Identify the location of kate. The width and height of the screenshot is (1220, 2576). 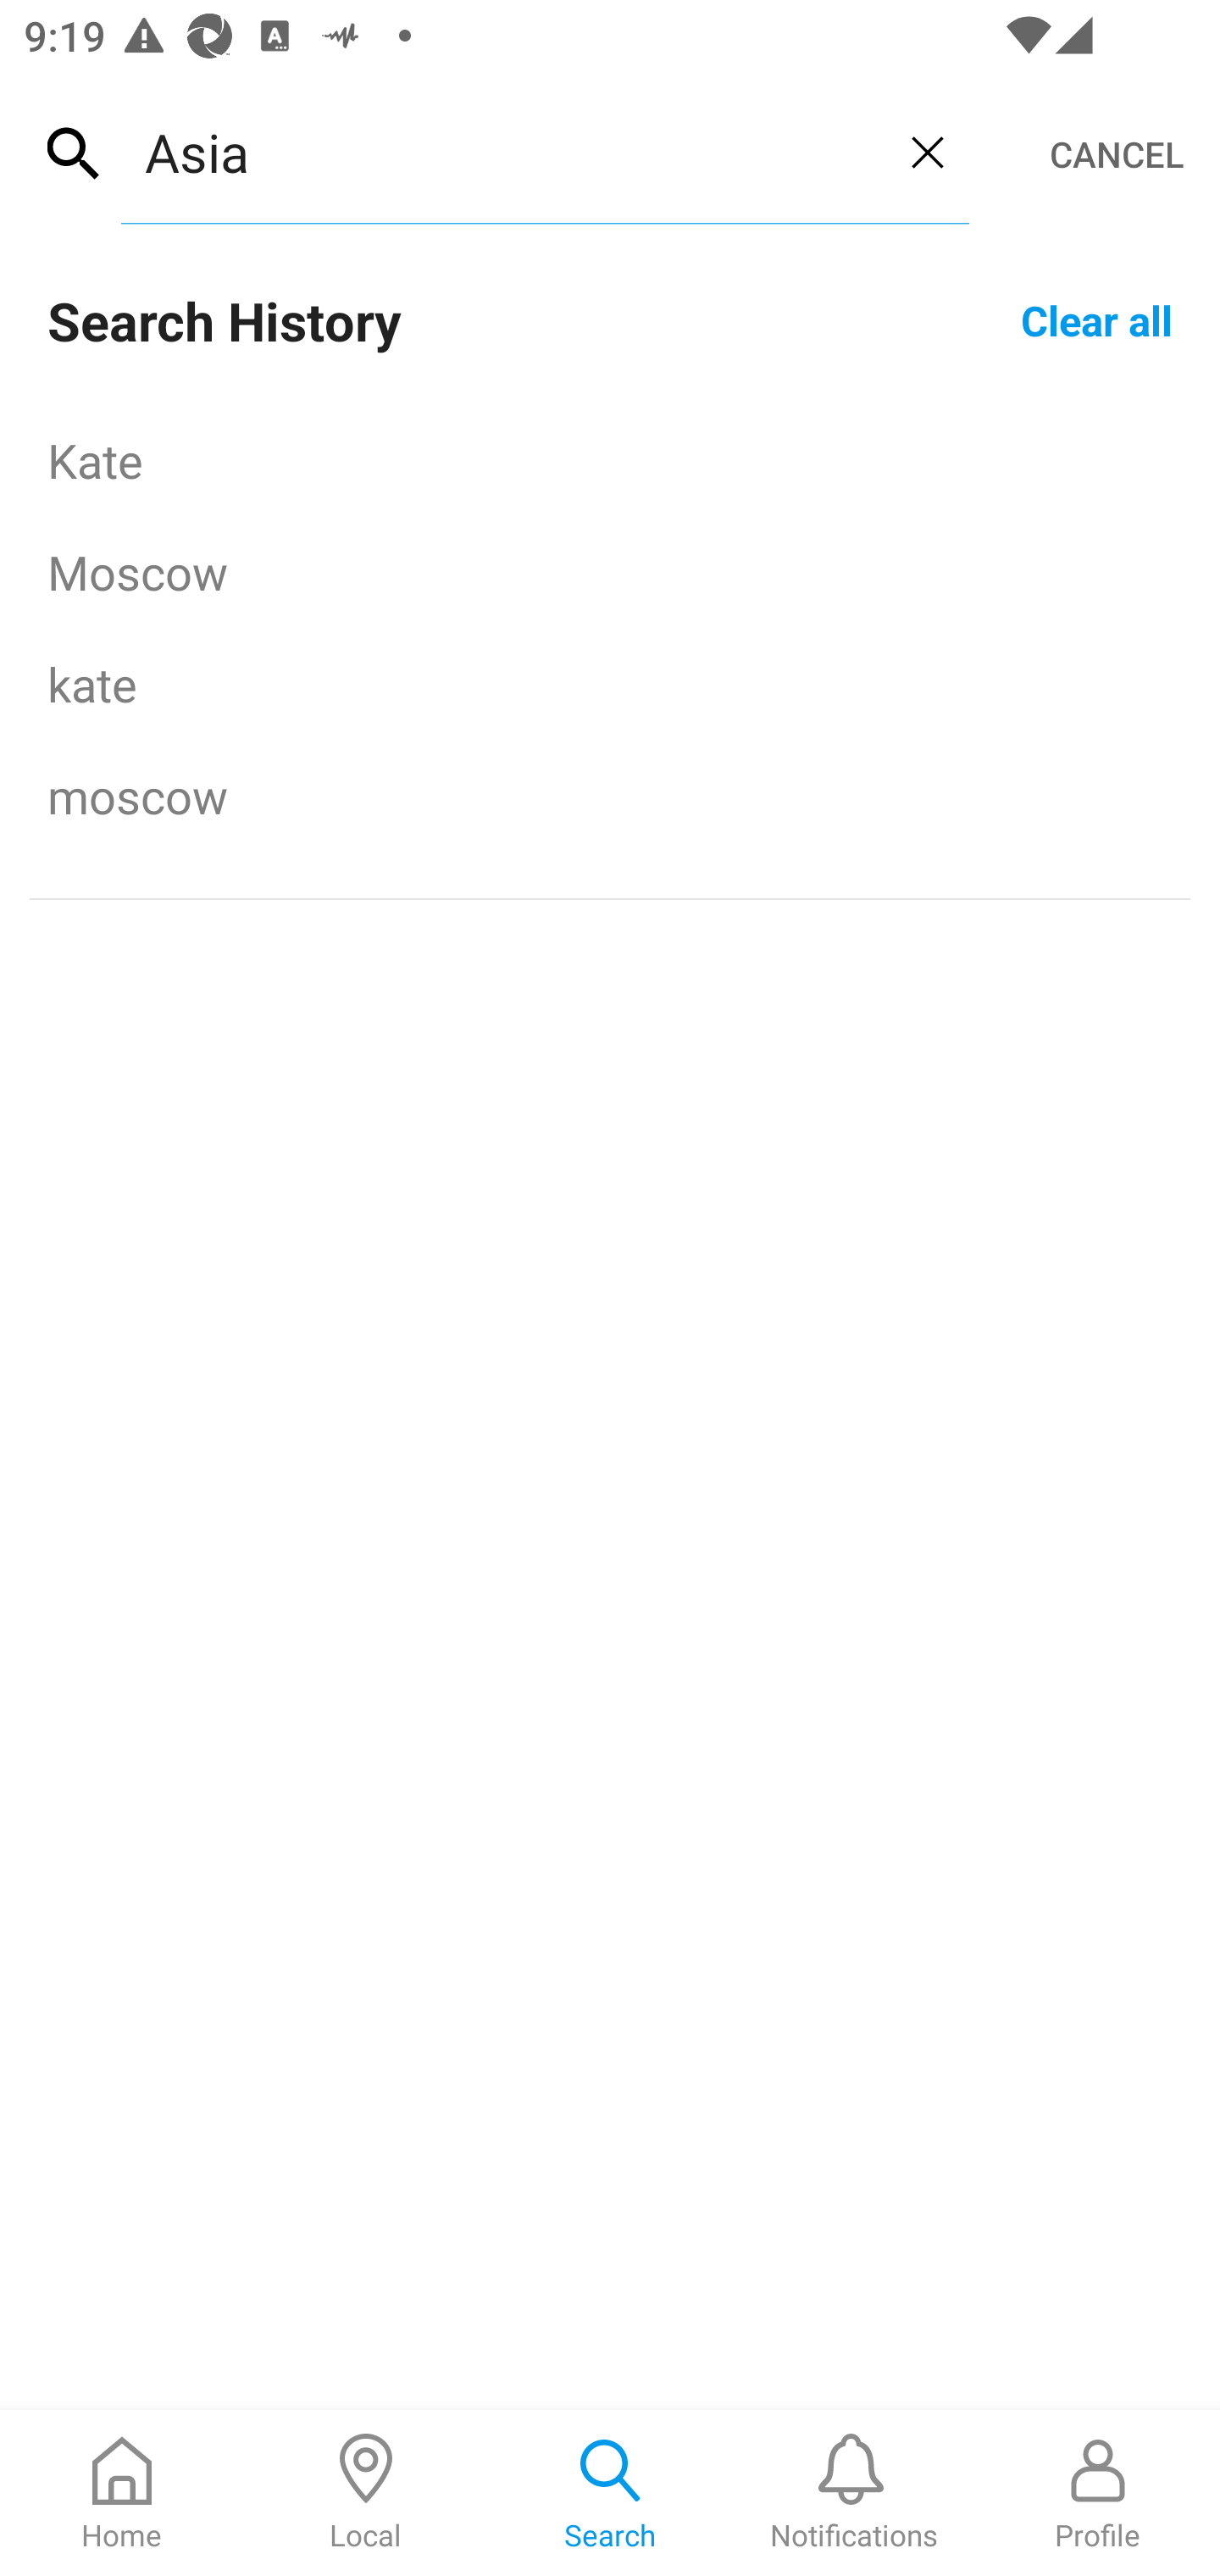
(610, 683).